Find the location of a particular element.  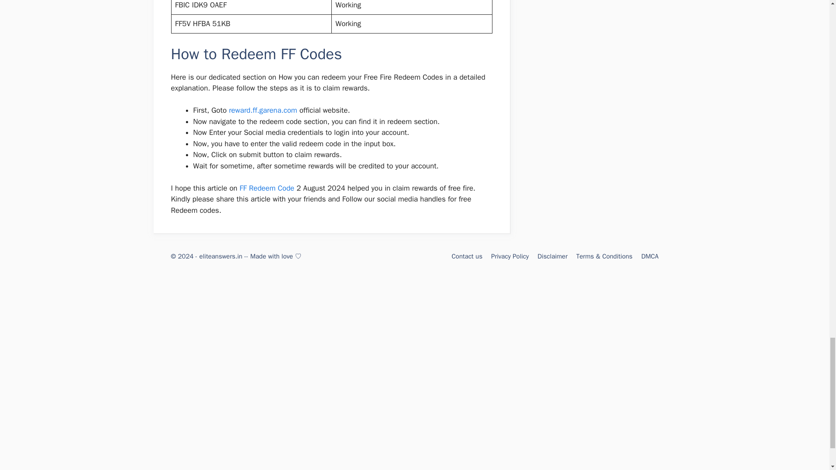

Disclaimer is located at coordinates (552, 256).